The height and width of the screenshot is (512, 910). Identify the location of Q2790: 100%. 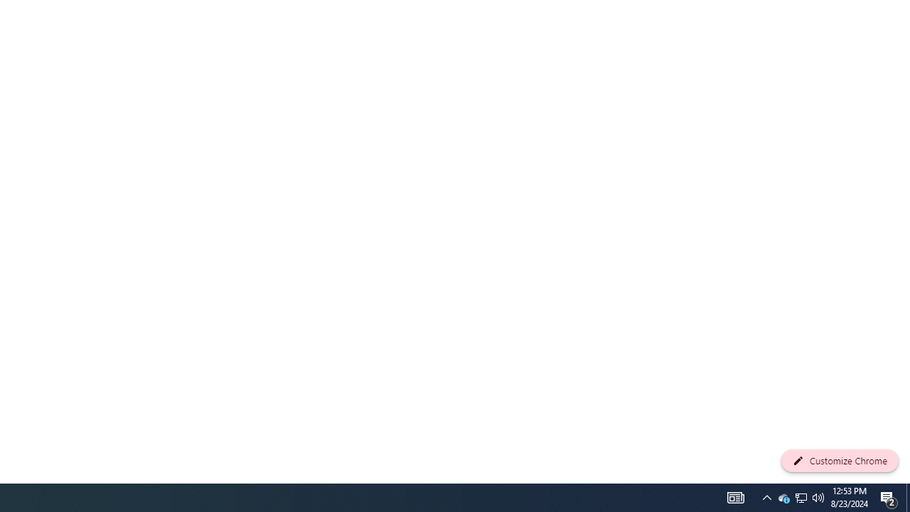
(801, 498).